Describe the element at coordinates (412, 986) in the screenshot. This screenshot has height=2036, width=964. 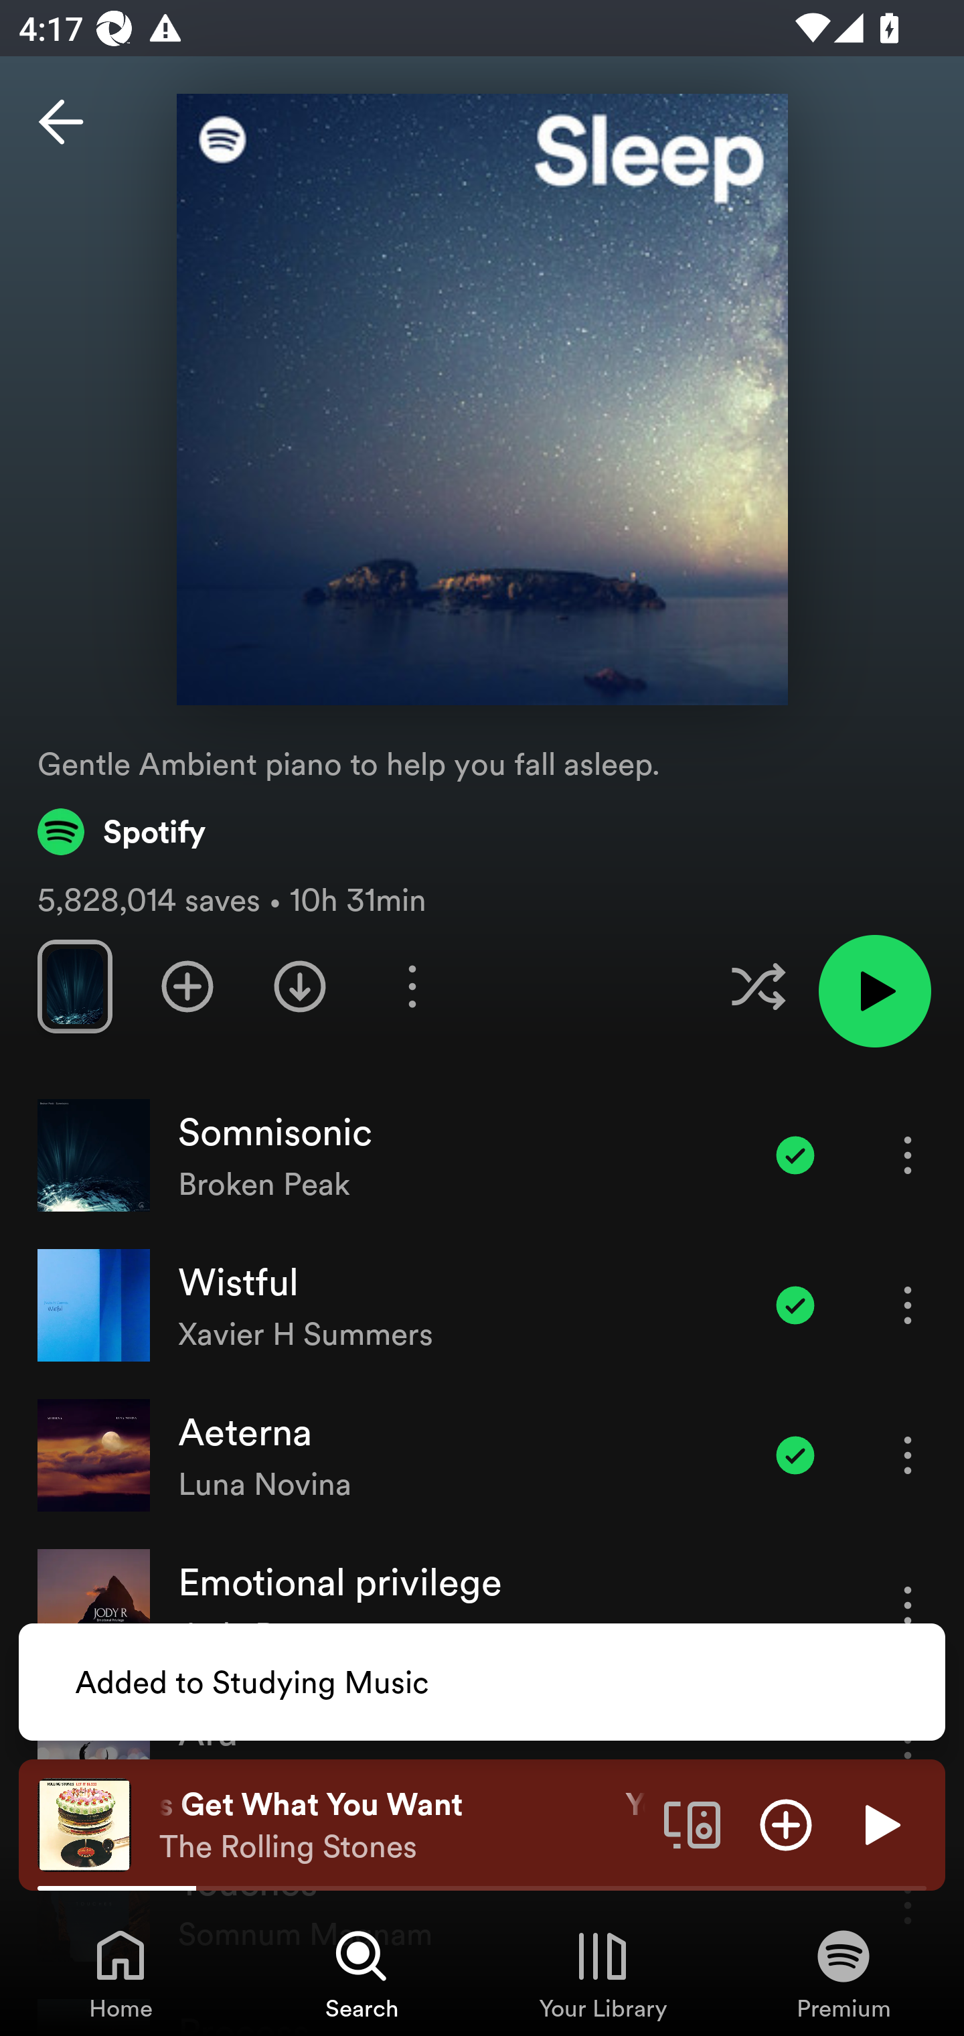
I see `More options for playlist Sleep` at that location.